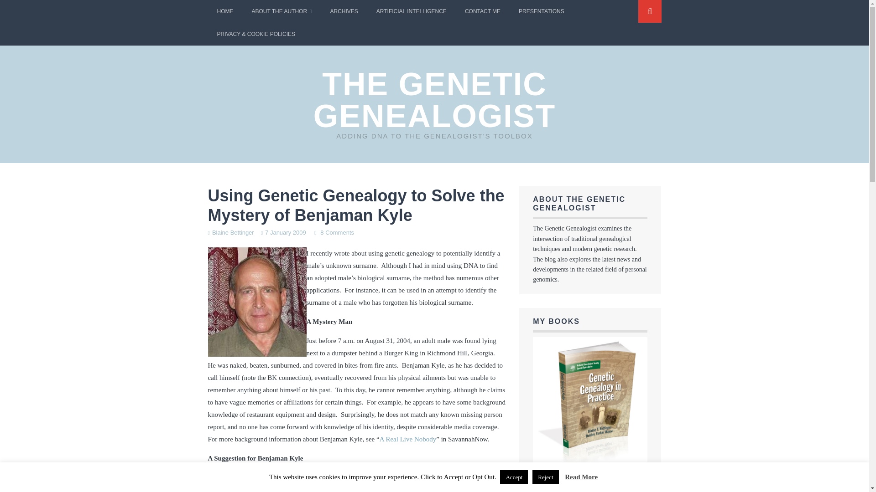 The height and width of the screenshot is (492, 876). Describe the element at coordinates (257, 302) in the screenshot. I see `Bkcleanshaven` at that location.